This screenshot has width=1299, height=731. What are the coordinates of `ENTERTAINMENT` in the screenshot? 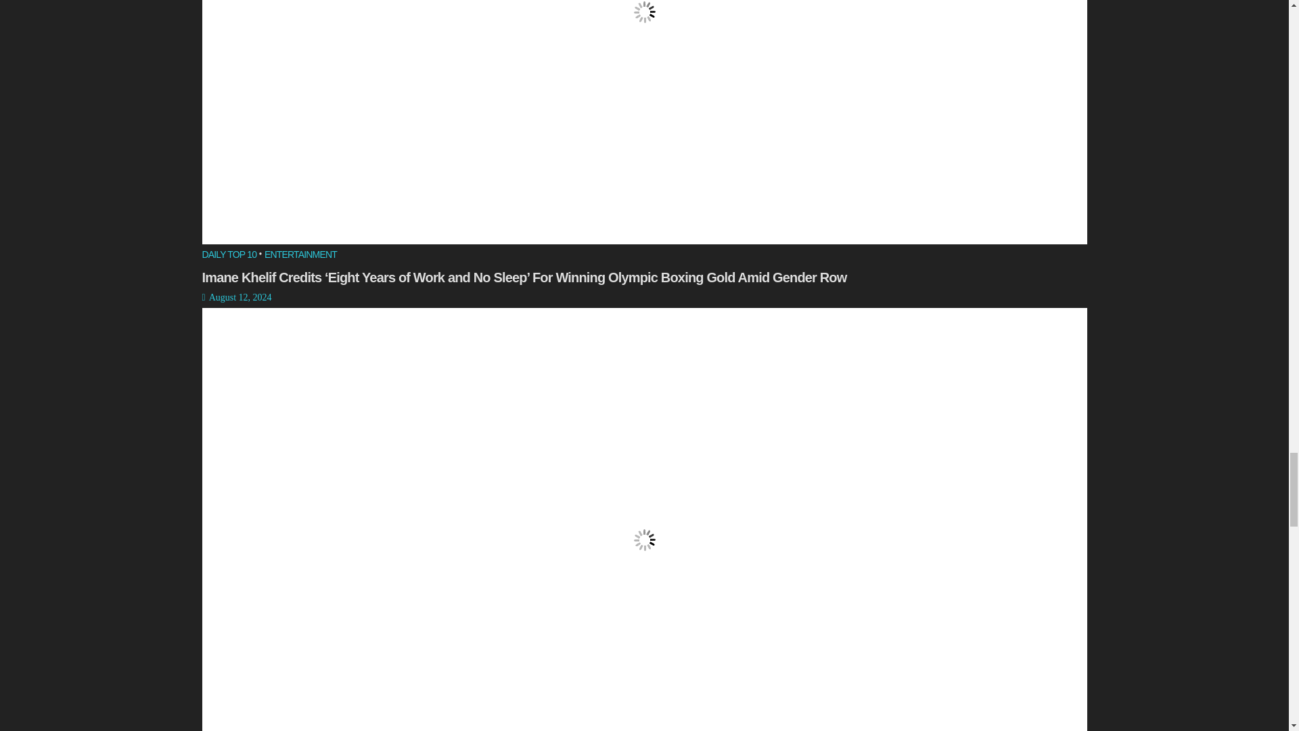 It's located at (300, 256).